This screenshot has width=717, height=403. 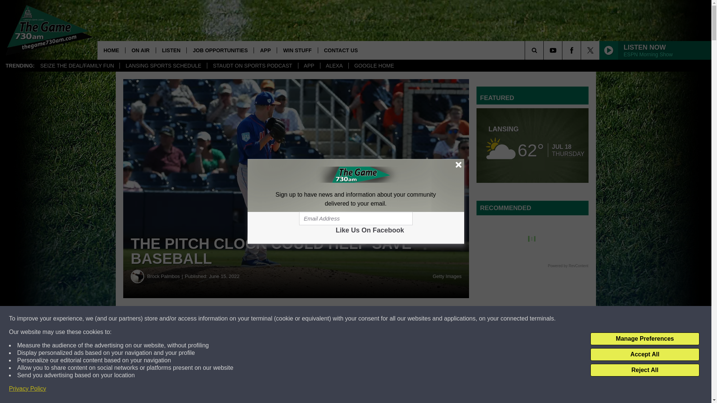 I want to click on CONTACT US, so click(x=341, y=50).